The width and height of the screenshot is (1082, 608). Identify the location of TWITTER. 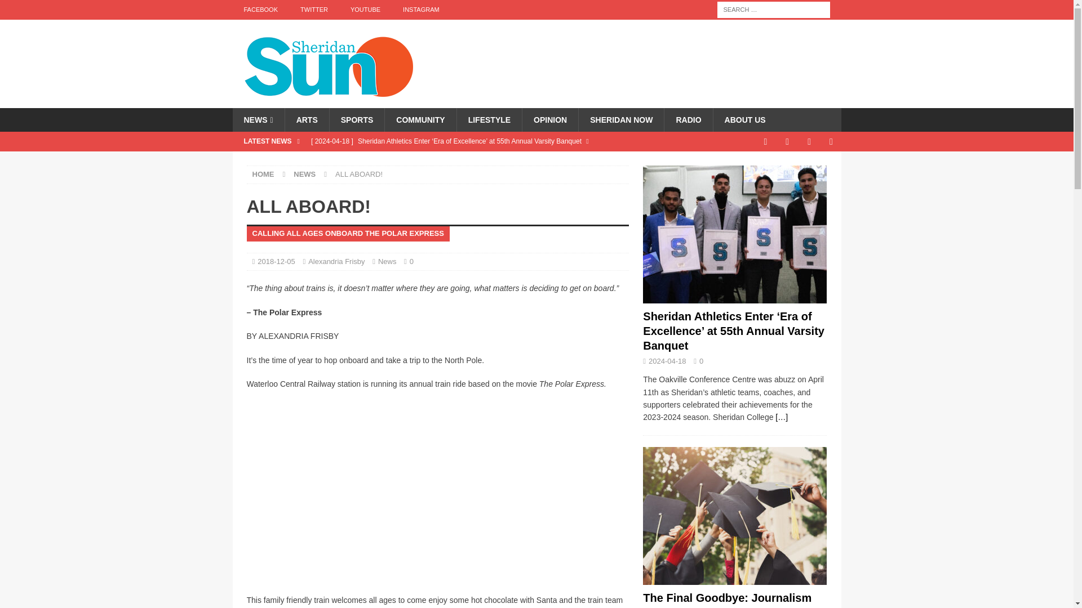
(314, 10).